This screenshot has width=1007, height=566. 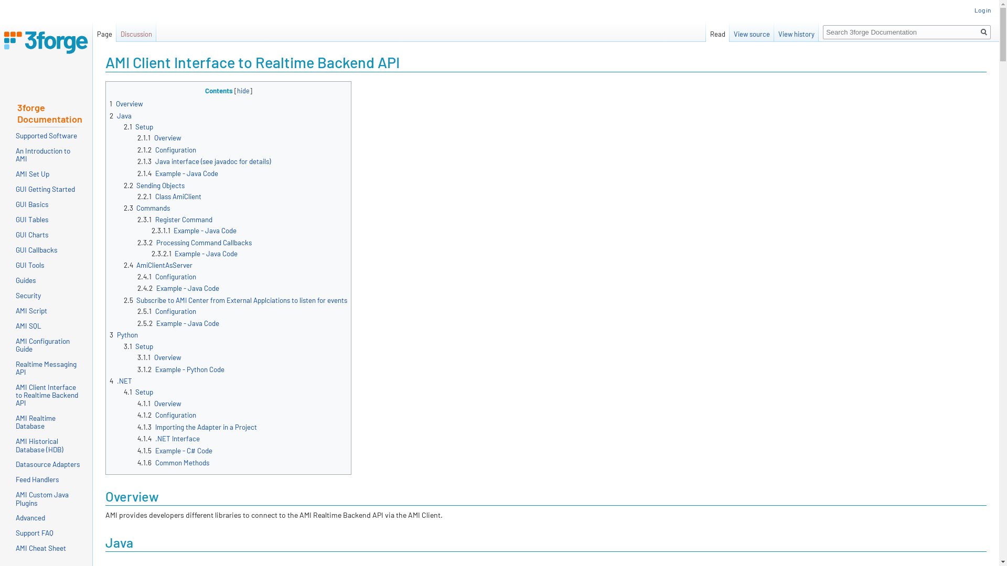 What do you see at coordinates (169, 197) in the screenshot?
I see `2.2.1 Class AmiClient` at bounding box center [169, 197].